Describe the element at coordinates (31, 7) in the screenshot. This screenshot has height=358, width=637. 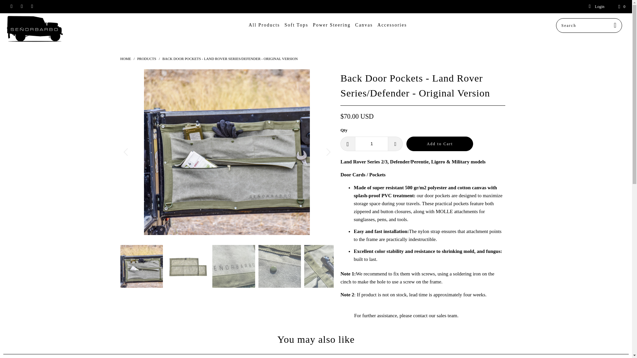
I see `senorbarbo on Instagram` at that location.